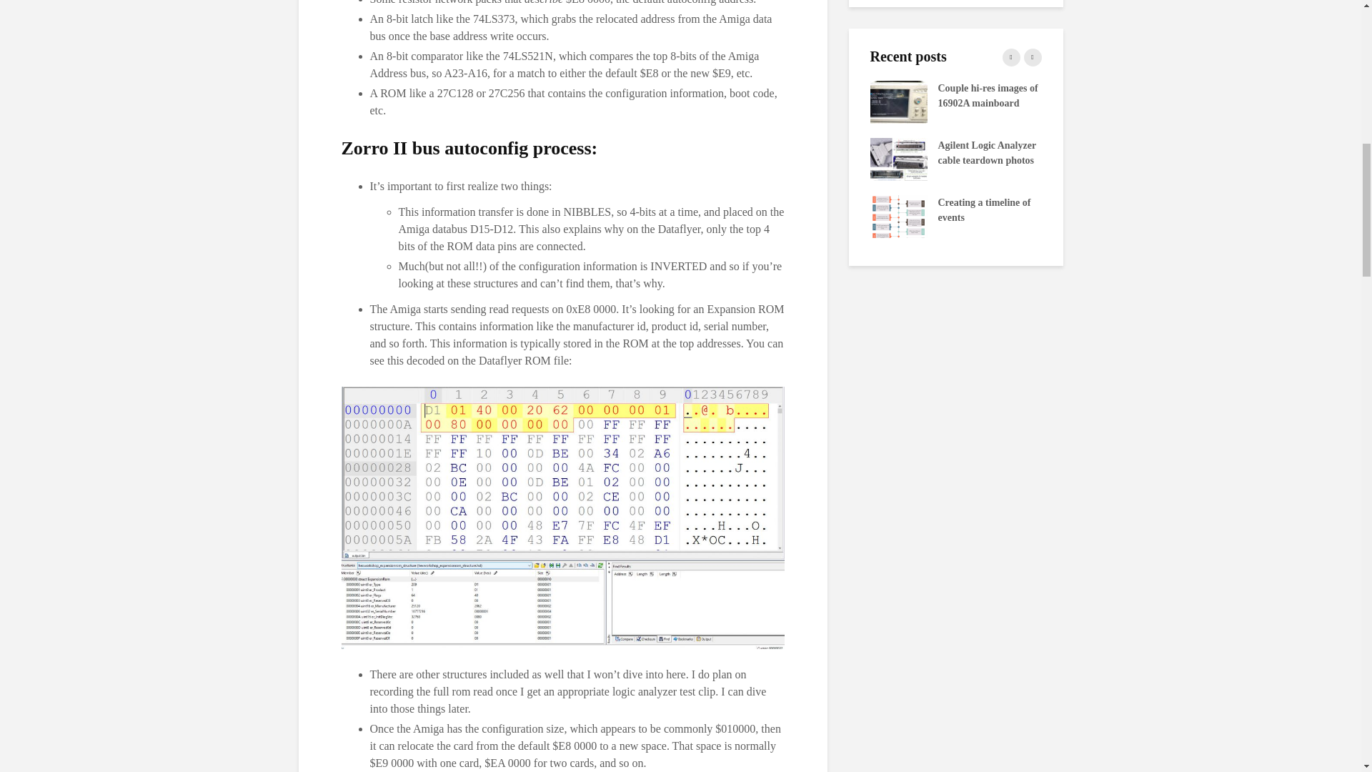 The width and height of the screenshot is (1372, 772). Describe the element at coordinates (1070, 157) in the screenshot. I see `Understand the system` at that location.